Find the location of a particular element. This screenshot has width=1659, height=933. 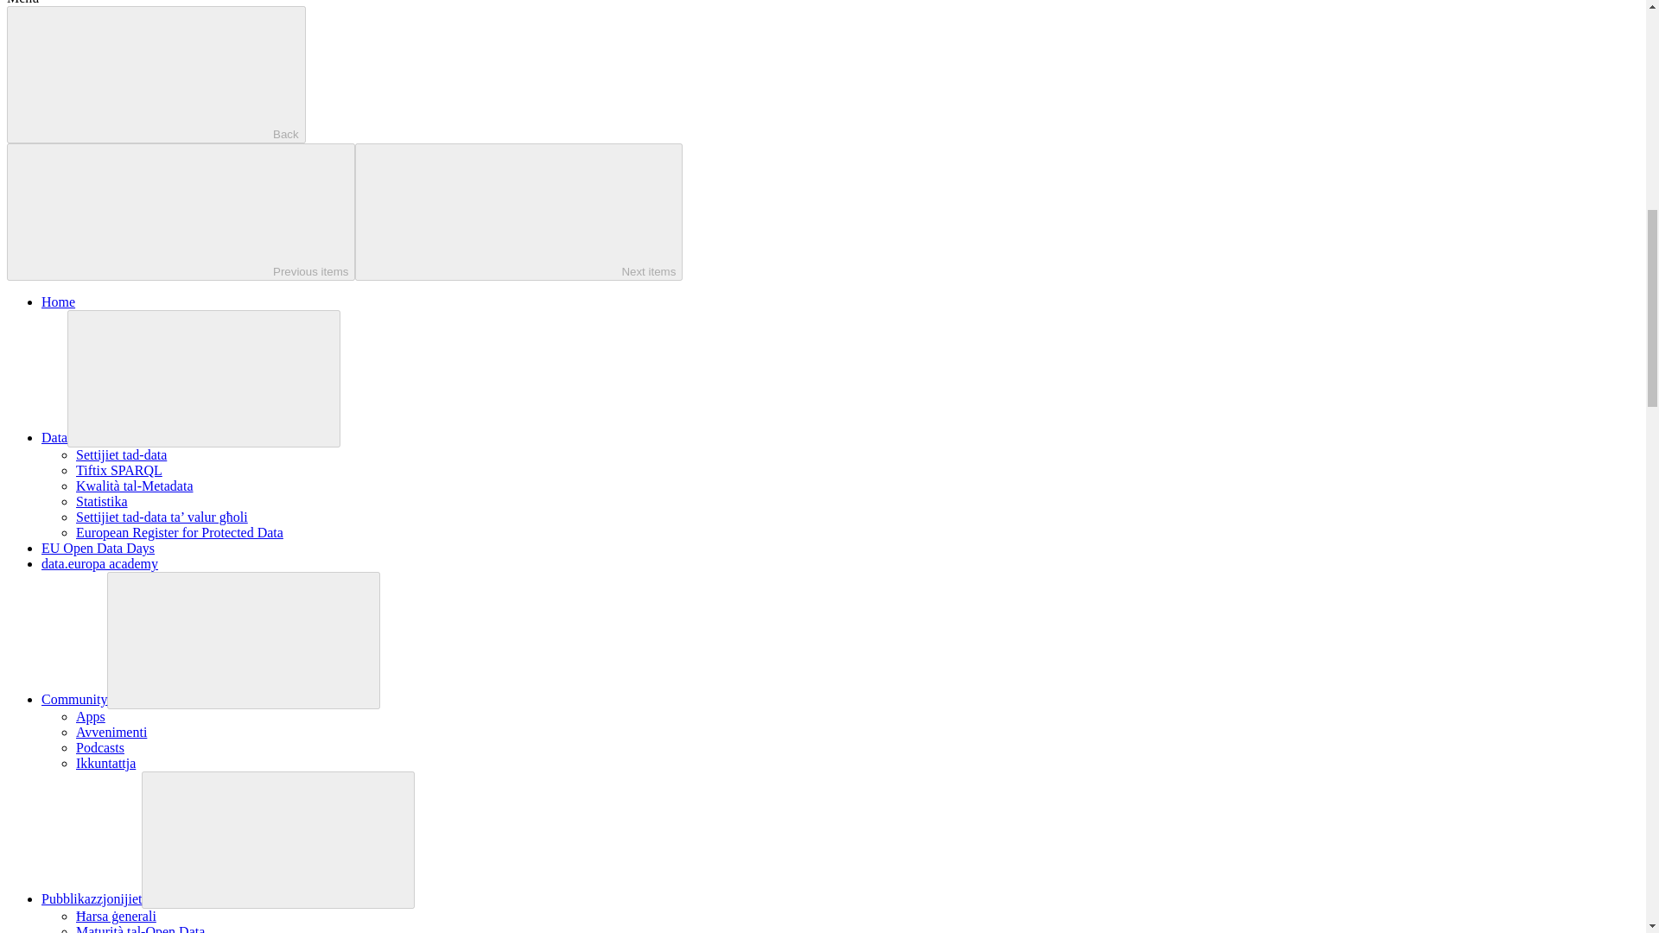

Statistika is located at coordinates (102, 501).